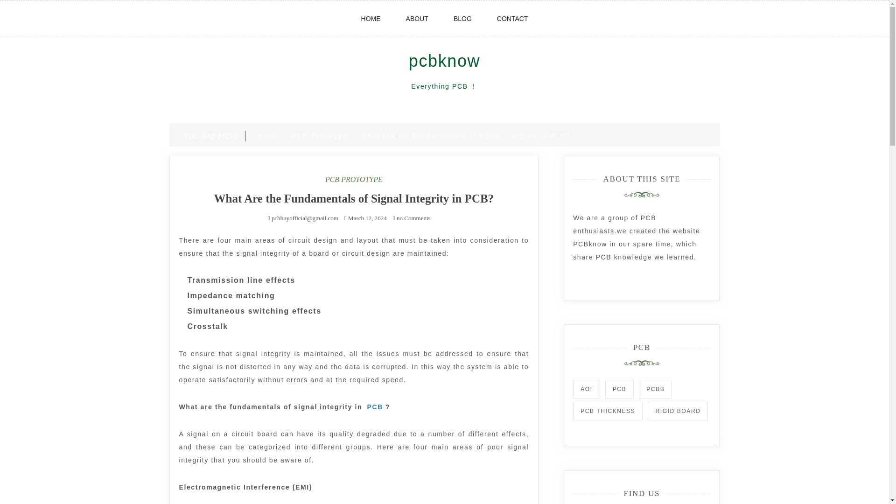  Describe the element at coordinates (417, 19) in the screenshot. I see `ABOUT` at that location.